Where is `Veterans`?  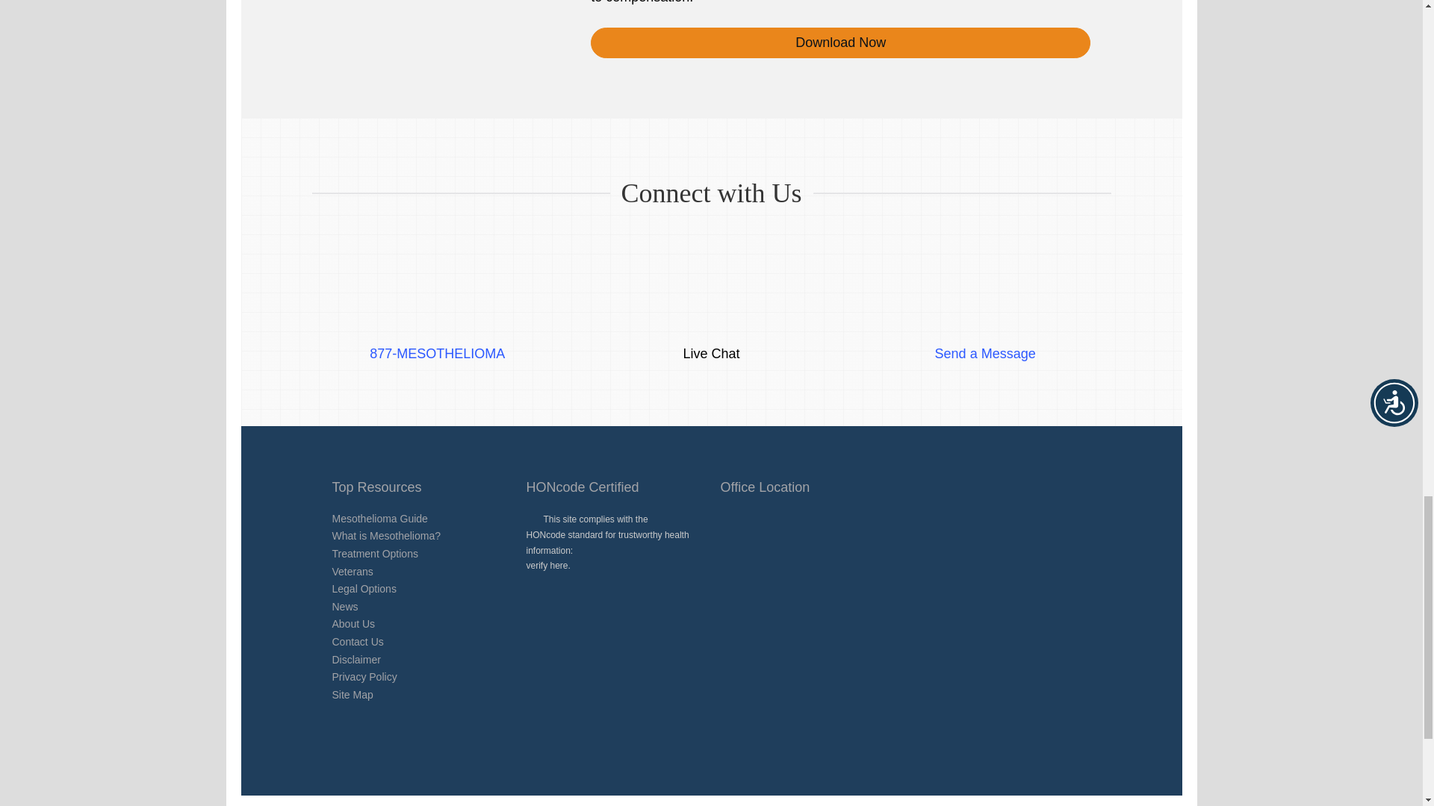 Veterans is located at coordinates (352, 572).